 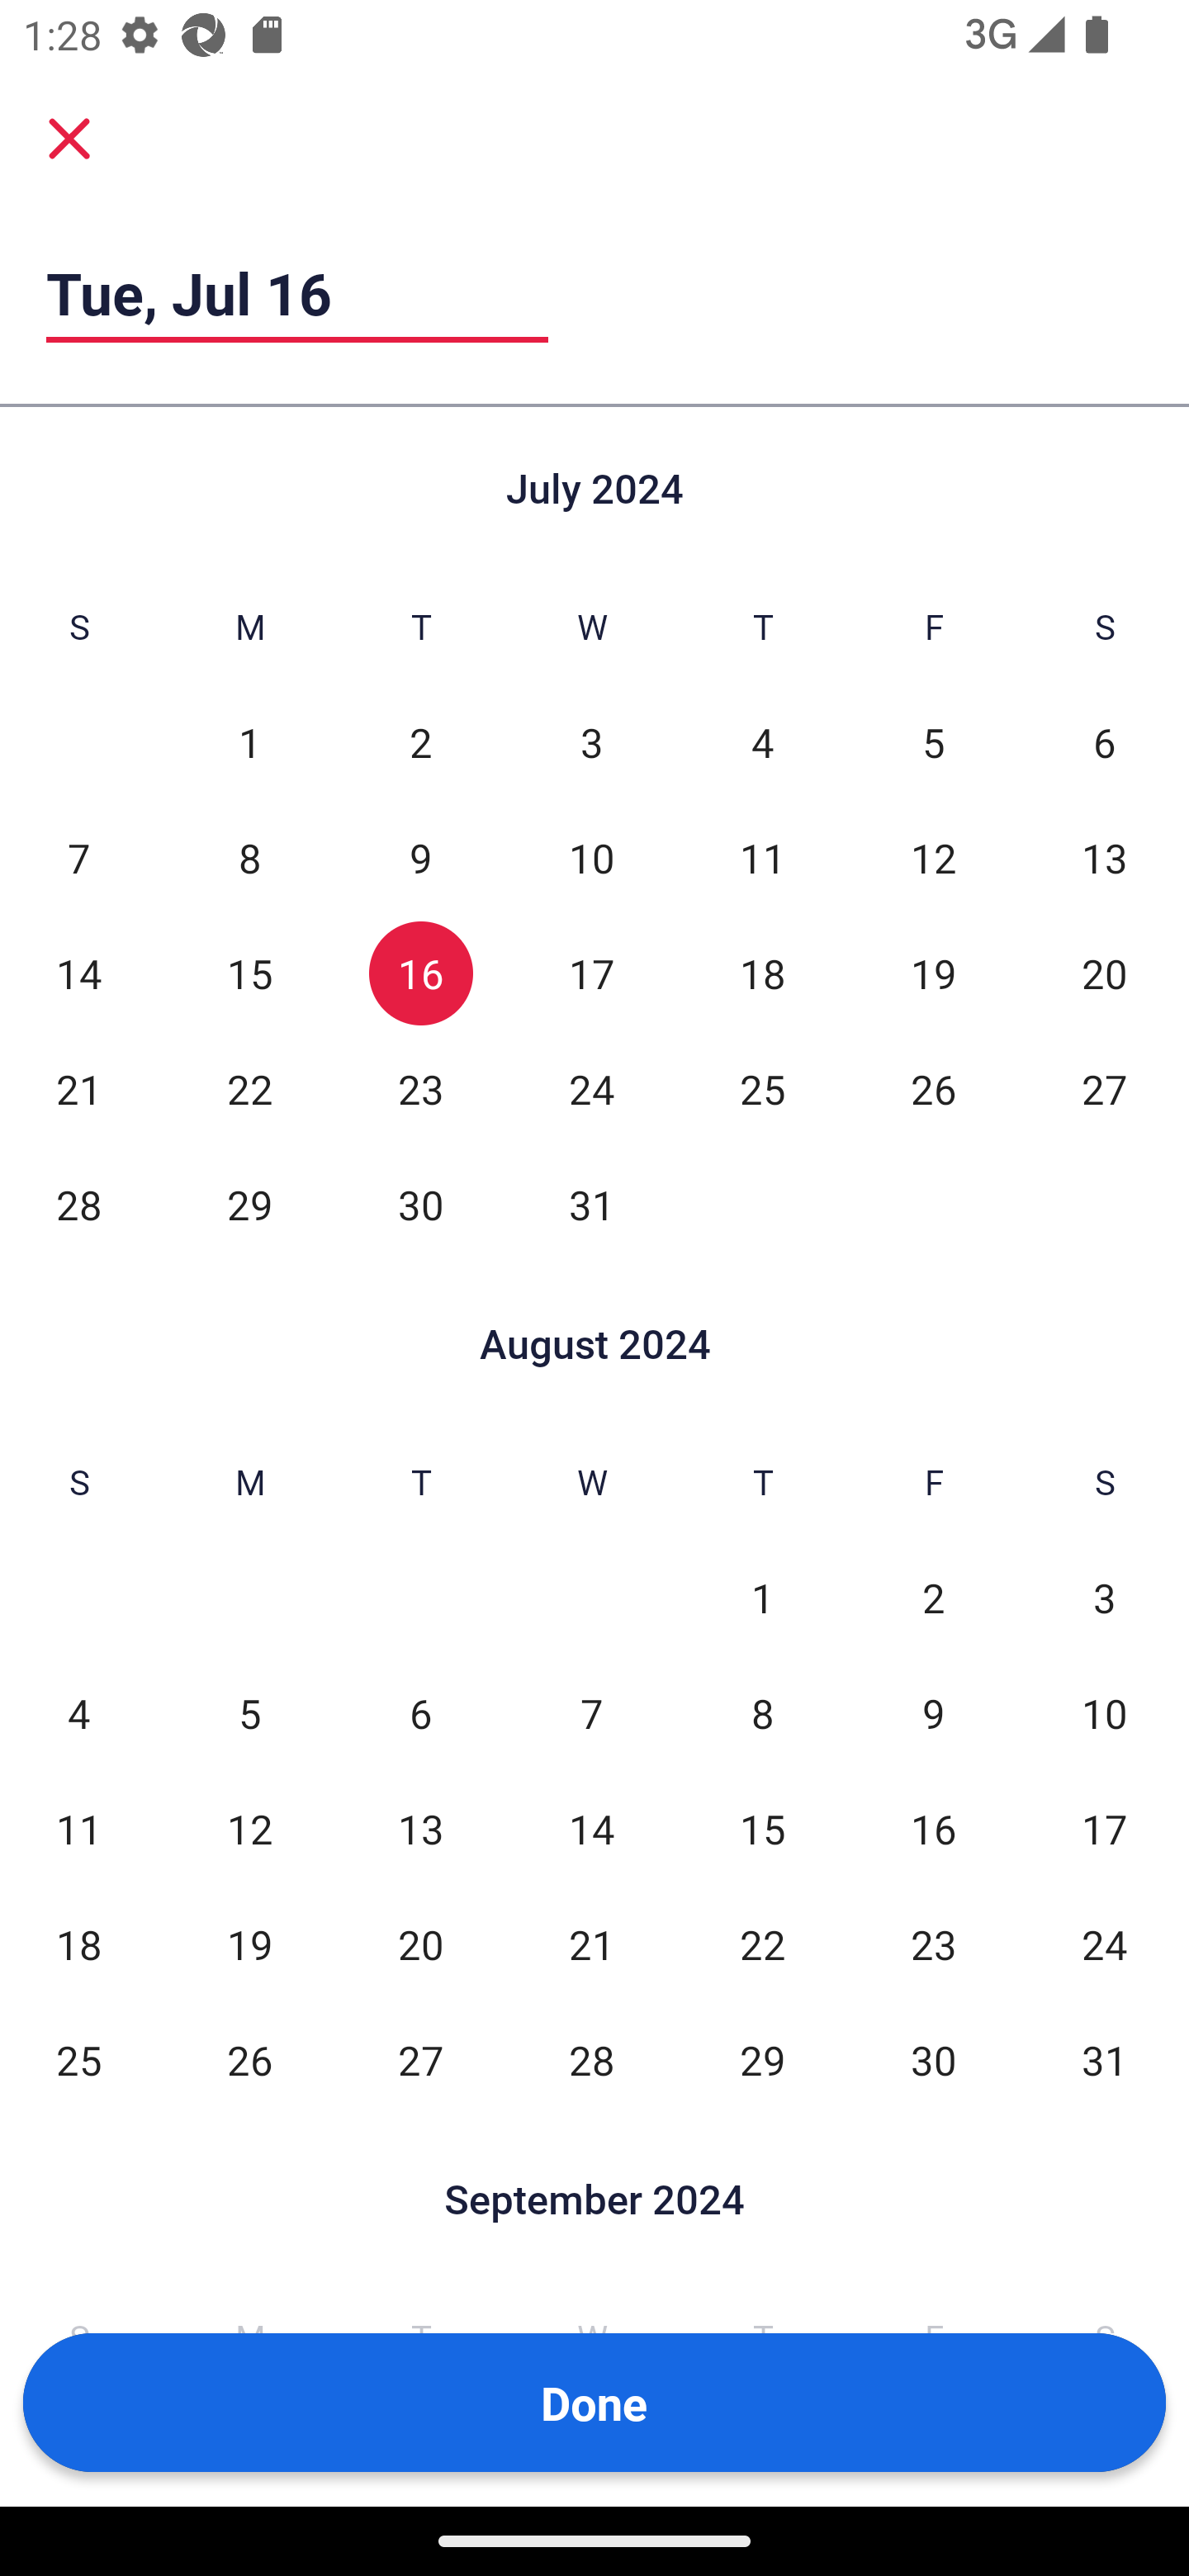 I want to click on 9 Fri, Aug 9, Not Selected, so click(x=933, y=1714).